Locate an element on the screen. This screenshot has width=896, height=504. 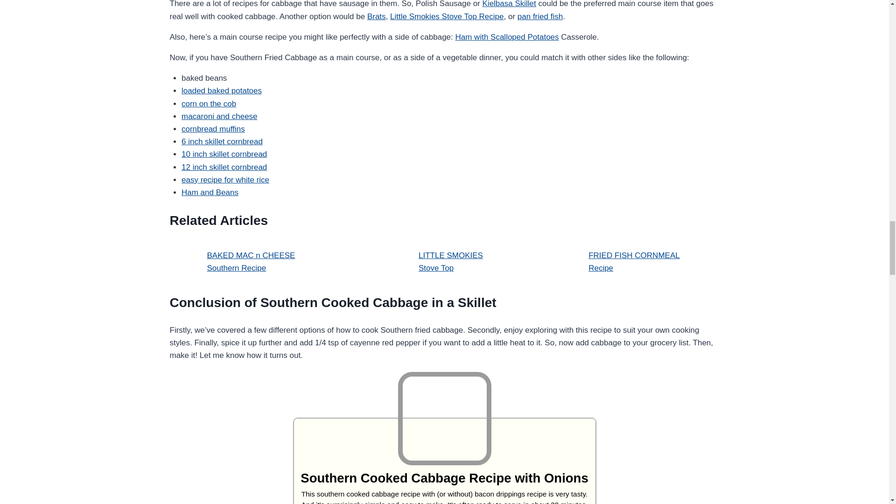
Little Smokies Stove Top Recipe is located at coordinates (447, 16).